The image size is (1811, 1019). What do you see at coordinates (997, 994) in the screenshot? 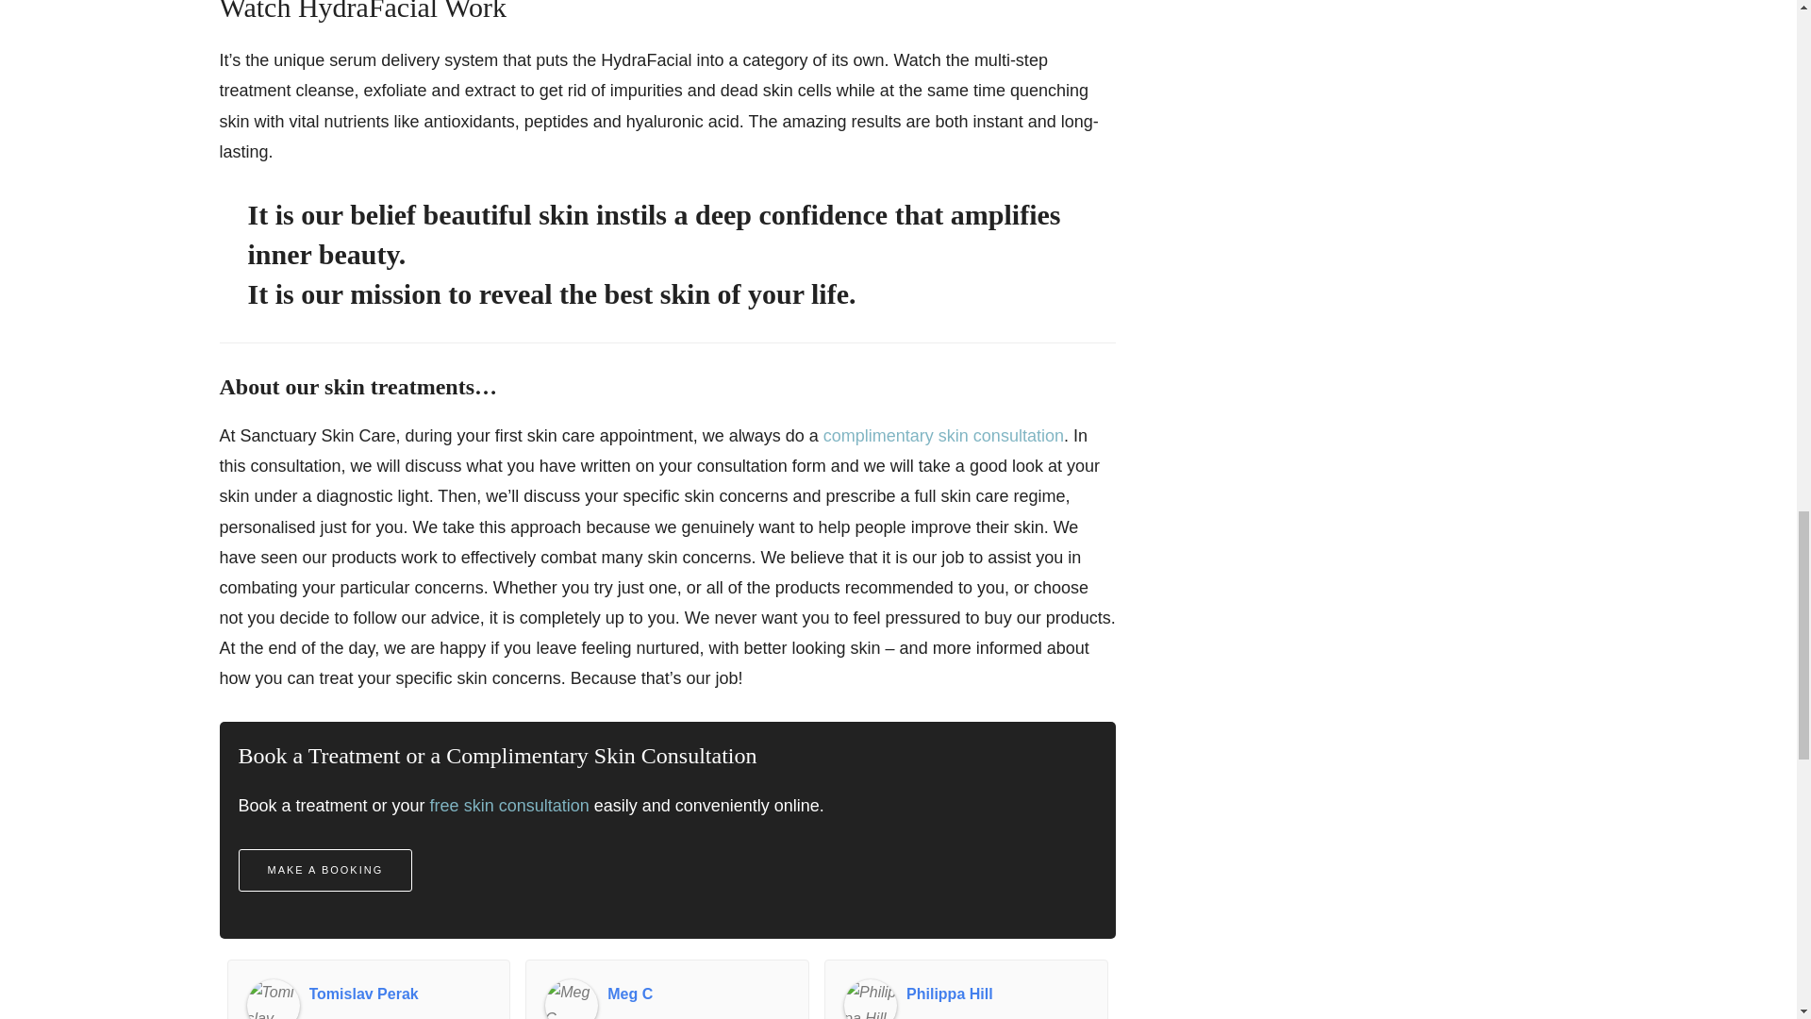
I see `Philippa Hill` at bounding box center [997, 994].